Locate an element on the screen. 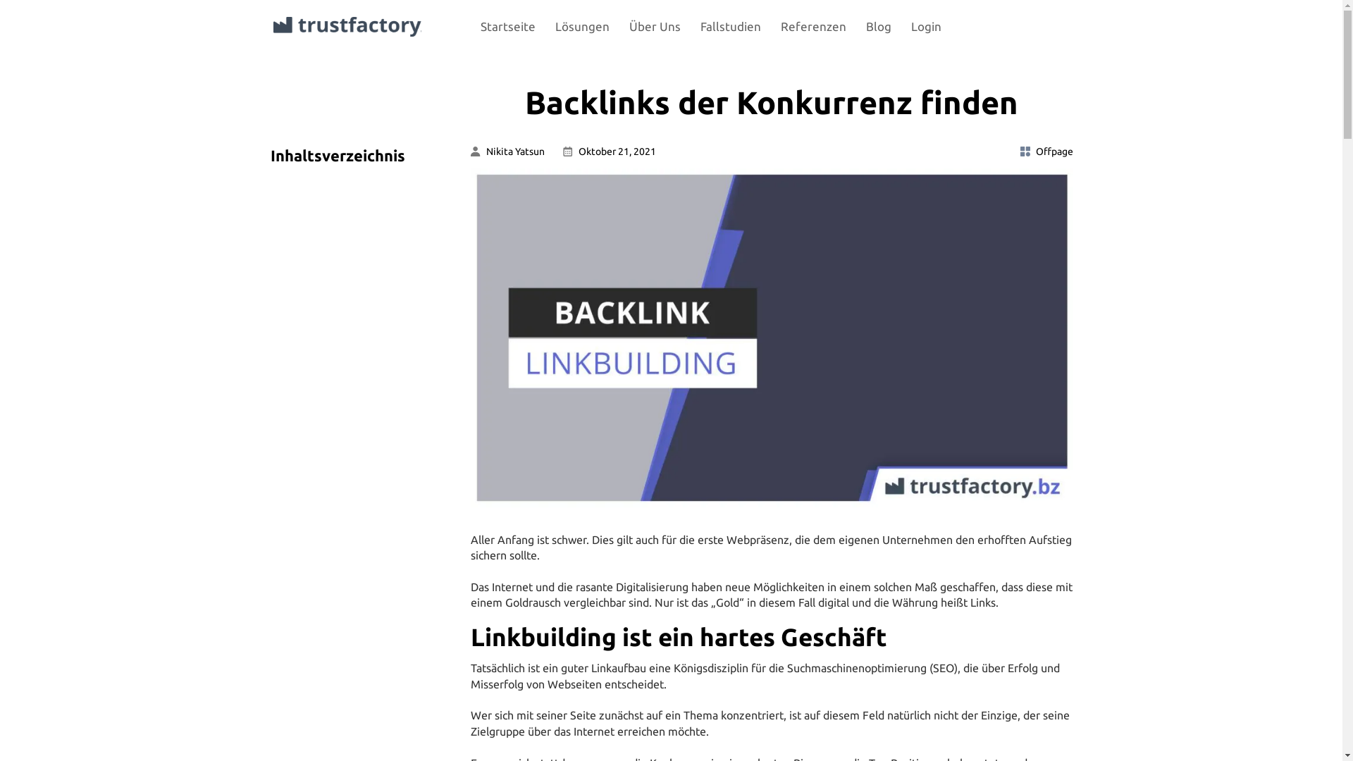 Image resolution: width=1353 pixels, height=761 pixels. Fallstudien is located at coordinates (730, 27).